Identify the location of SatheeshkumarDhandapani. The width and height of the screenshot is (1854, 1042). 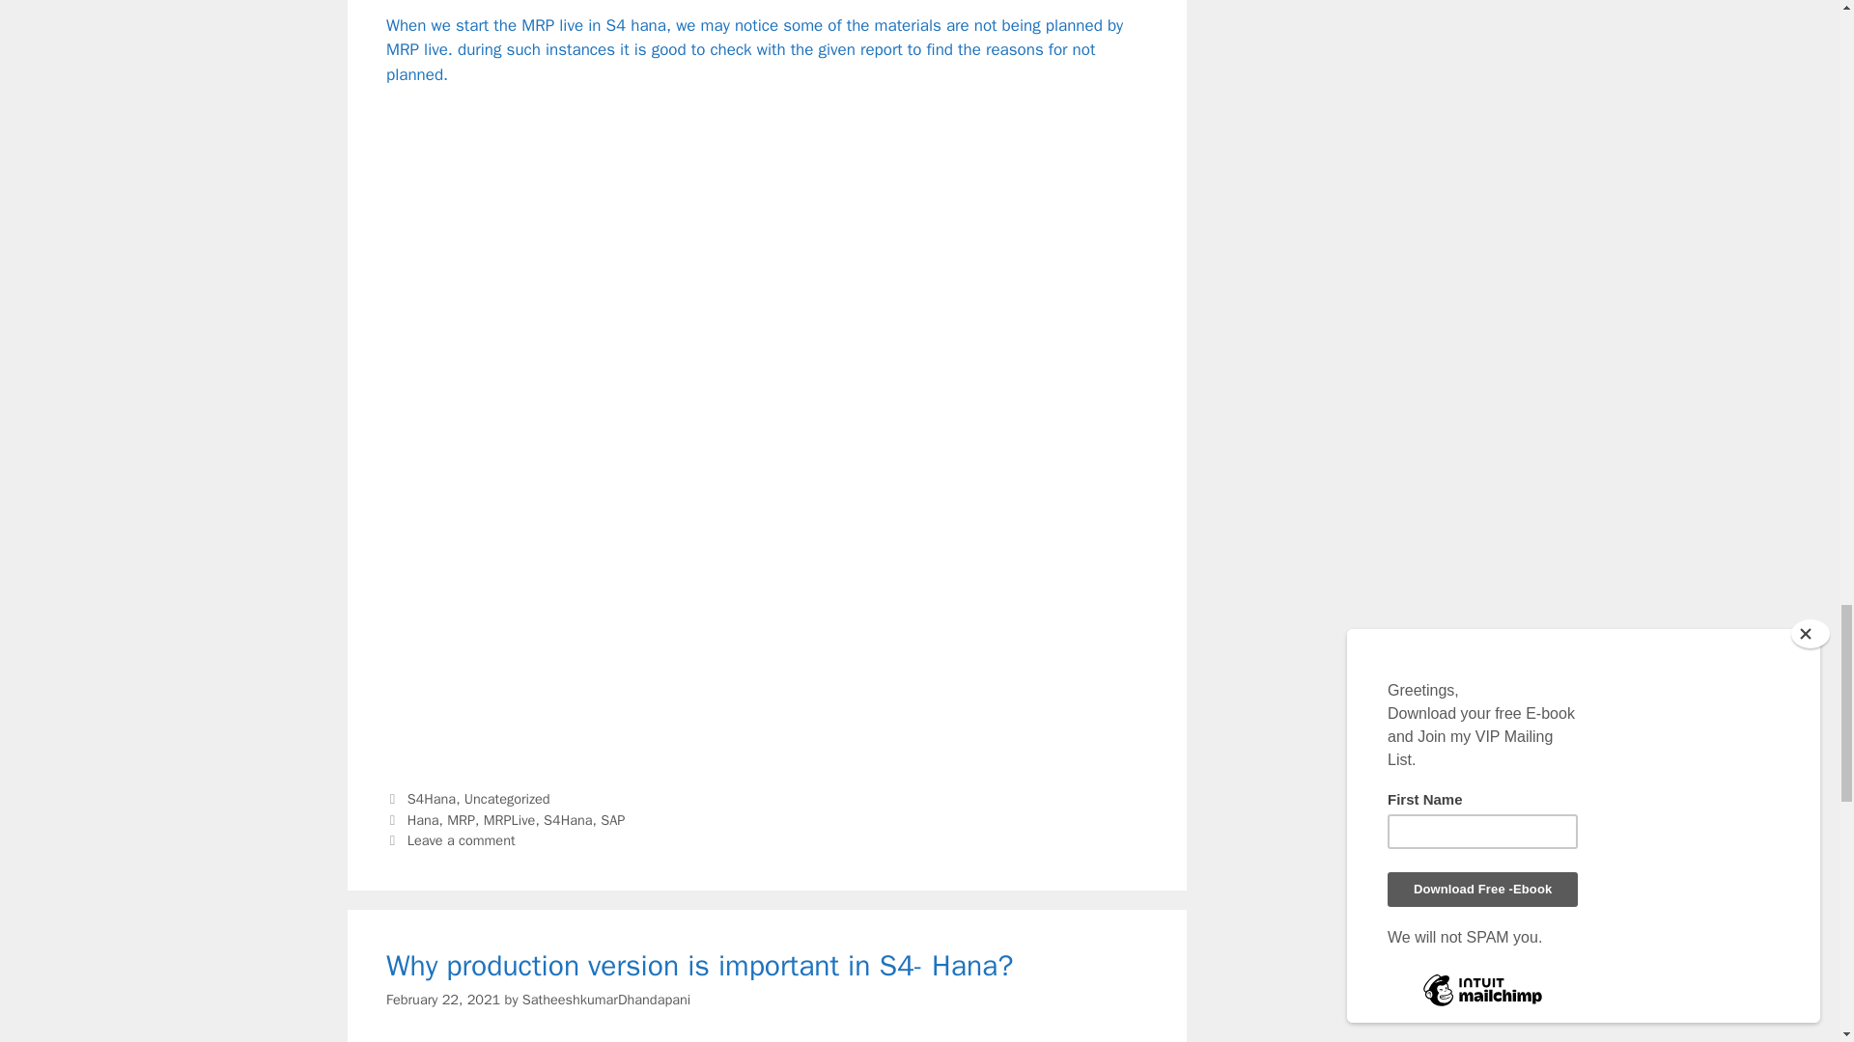
(606, 1000).